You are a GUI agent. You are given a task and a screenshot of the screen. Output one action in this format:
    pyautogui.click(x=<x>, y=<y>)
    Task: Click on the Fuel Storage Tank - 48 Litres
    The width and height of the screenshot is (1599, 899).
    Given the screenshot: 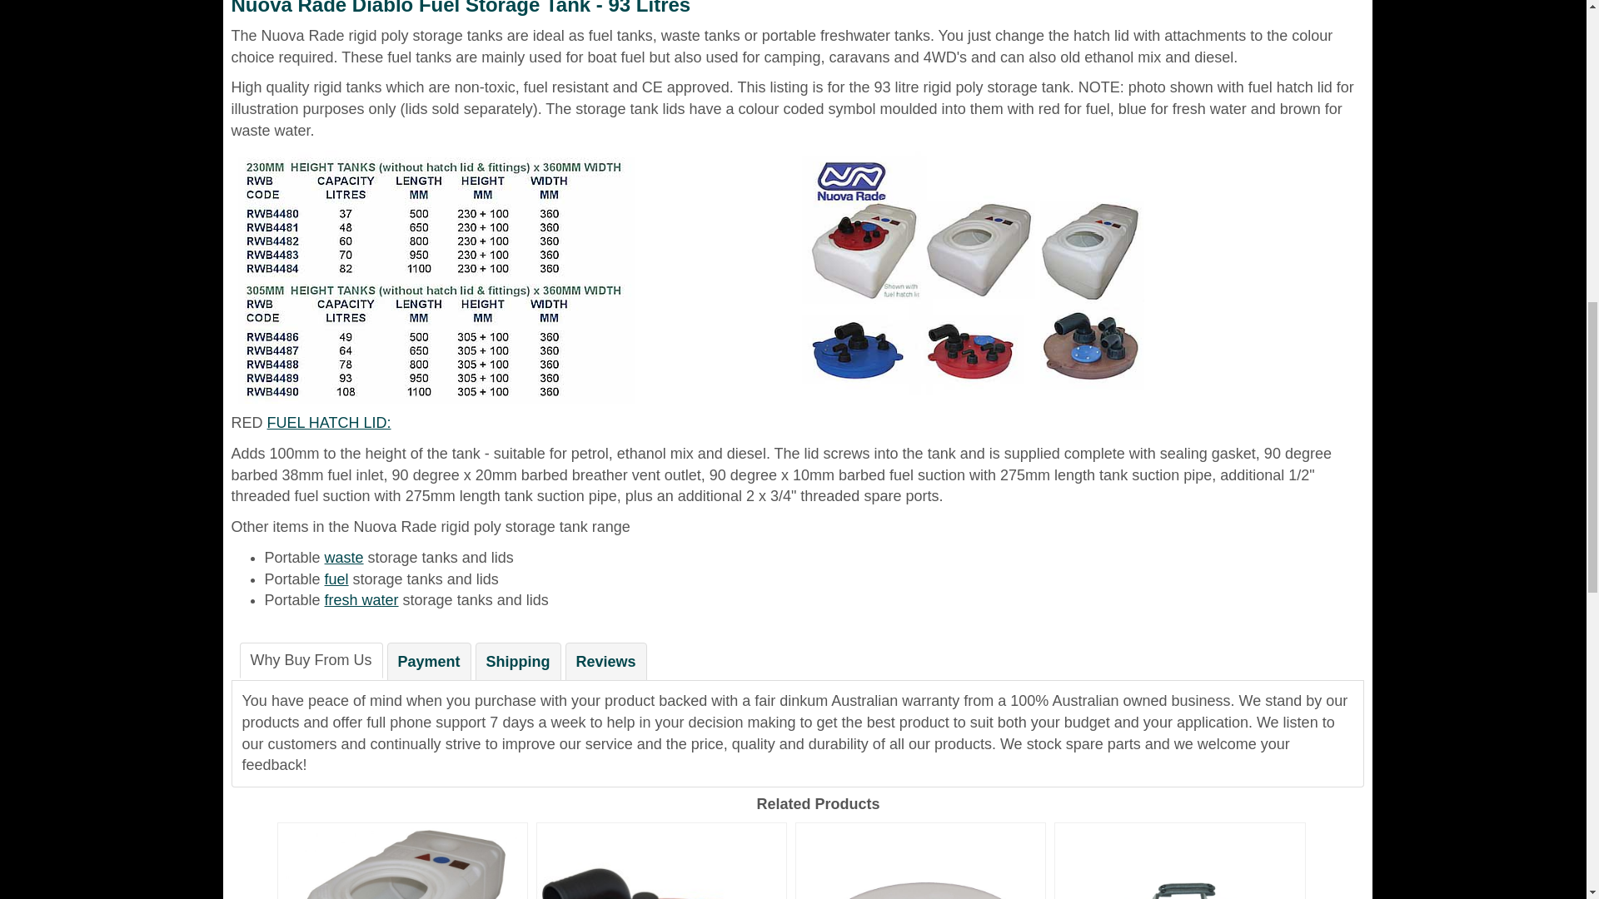 What is the action you would take?
    pyautogui.click(x=403, y=861)
    